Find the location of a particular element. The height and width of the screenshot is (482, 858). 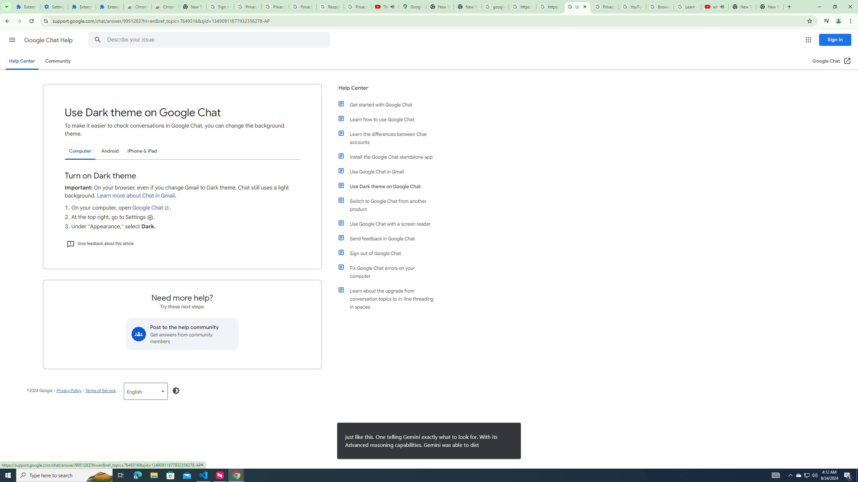

Extensions is located at coordinates (110, 7).